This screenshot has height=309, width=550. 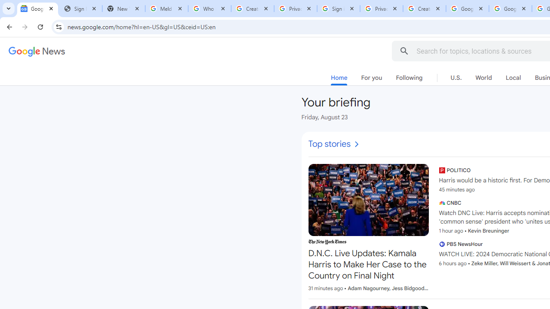 What do you see at coordinates (252, 9) in the screenshot?
I see `Create your Google Account` at bounding box center [252, 9].